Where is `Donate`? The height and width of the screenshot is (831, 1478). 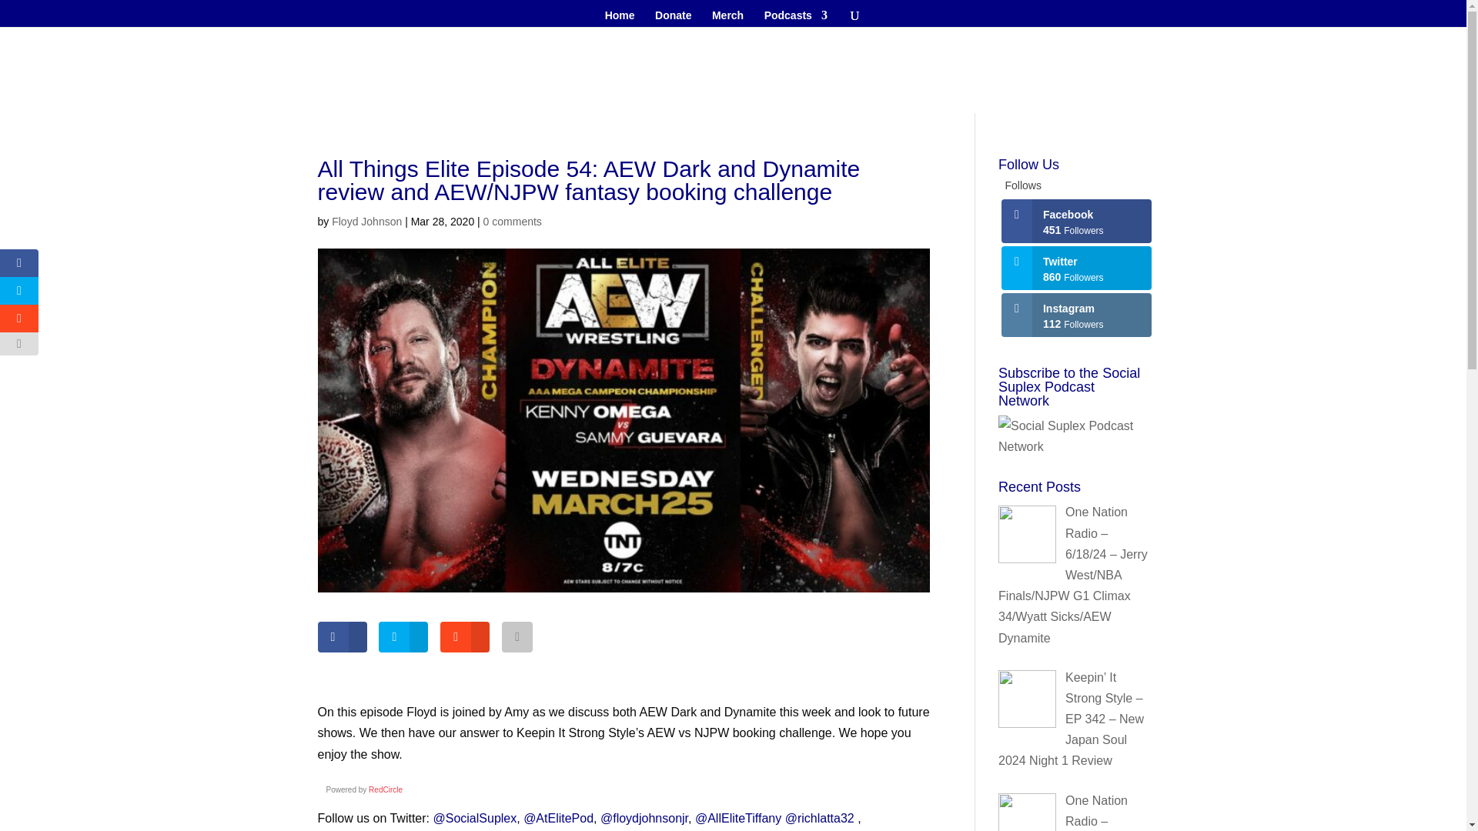 Donate is located at coordinates (673, 18).